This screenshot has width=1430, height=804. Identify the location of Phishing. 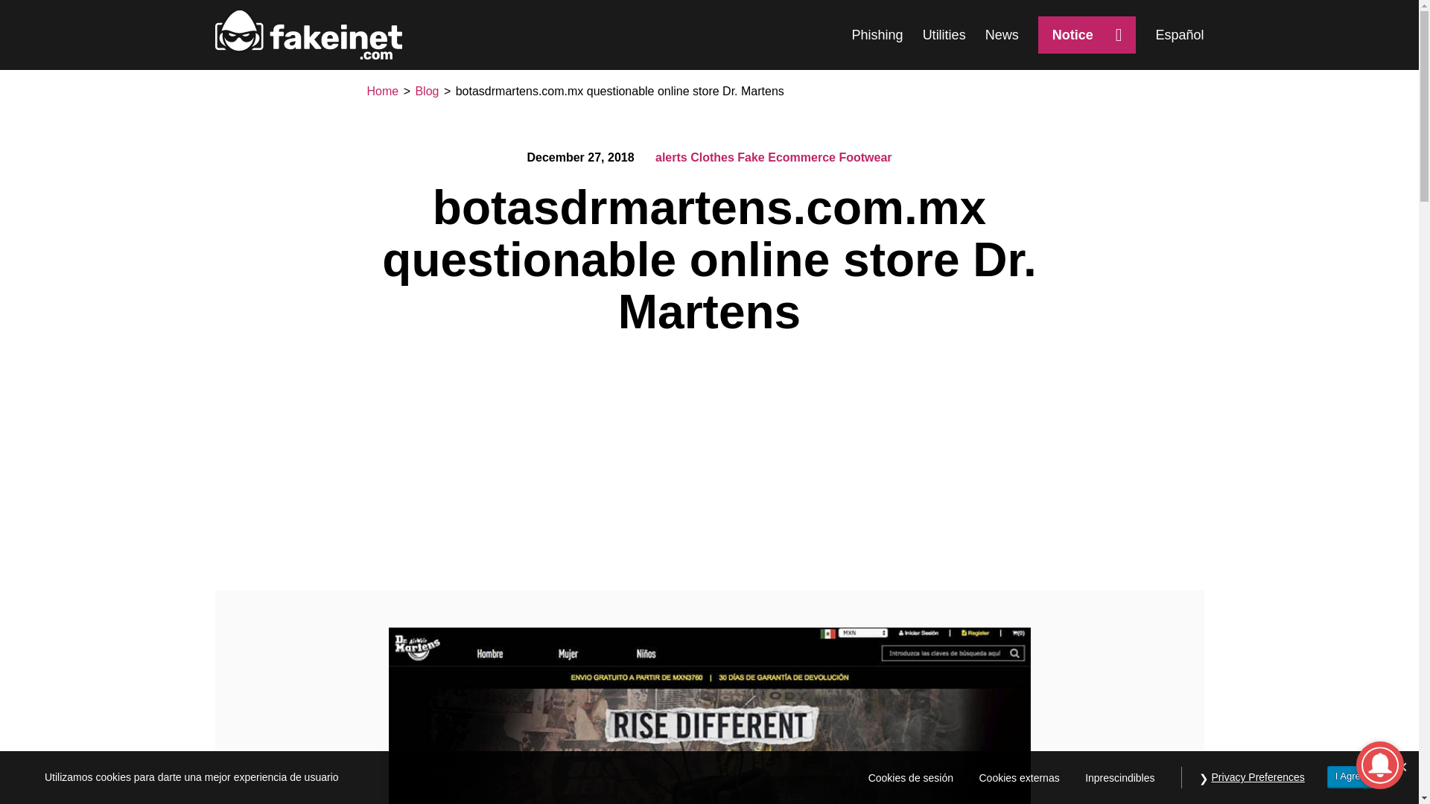
(877, 35).